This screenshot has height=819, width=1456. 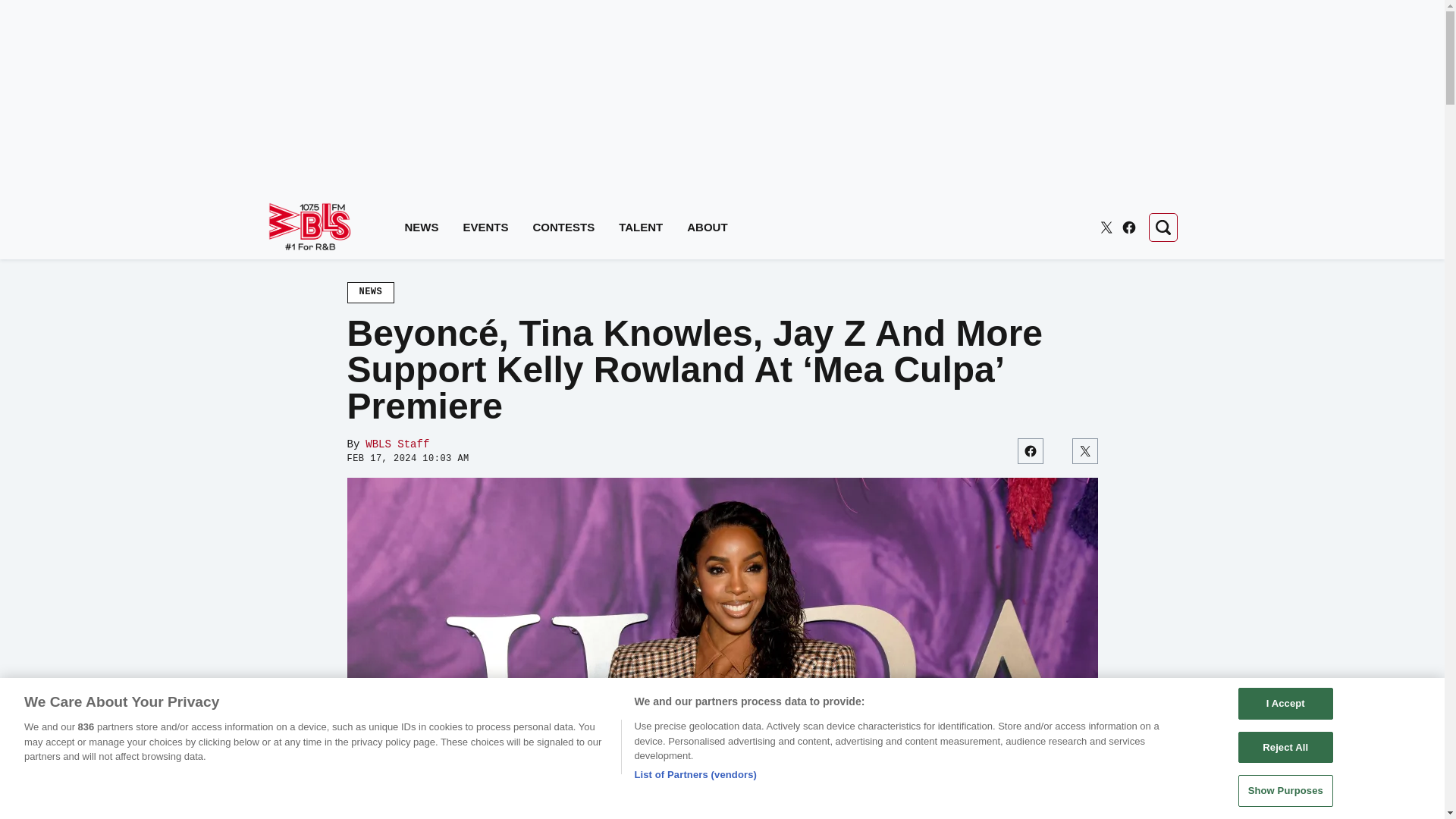 What do you see at coordinates (707, 227) in the screenshot?
I see `ABOUT` at bounding box center [707, 227].